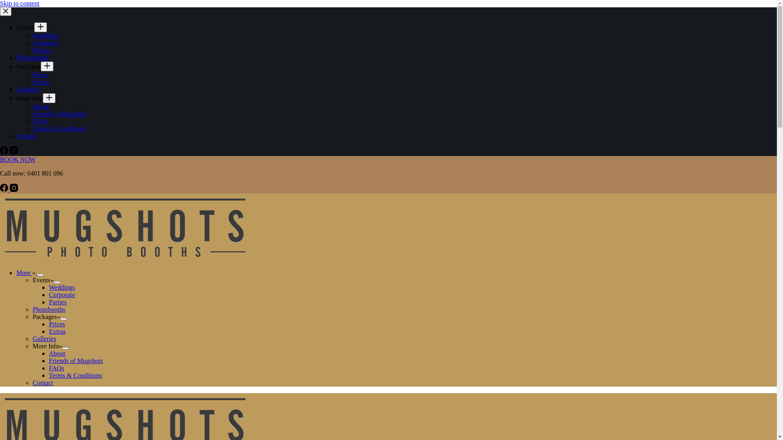 Image resolution: width=783 pixels, height=440 pixels. What do you see at coordinates (43, 383) in the screenshot?
I see `Contact` at bounding box center [43, 383].